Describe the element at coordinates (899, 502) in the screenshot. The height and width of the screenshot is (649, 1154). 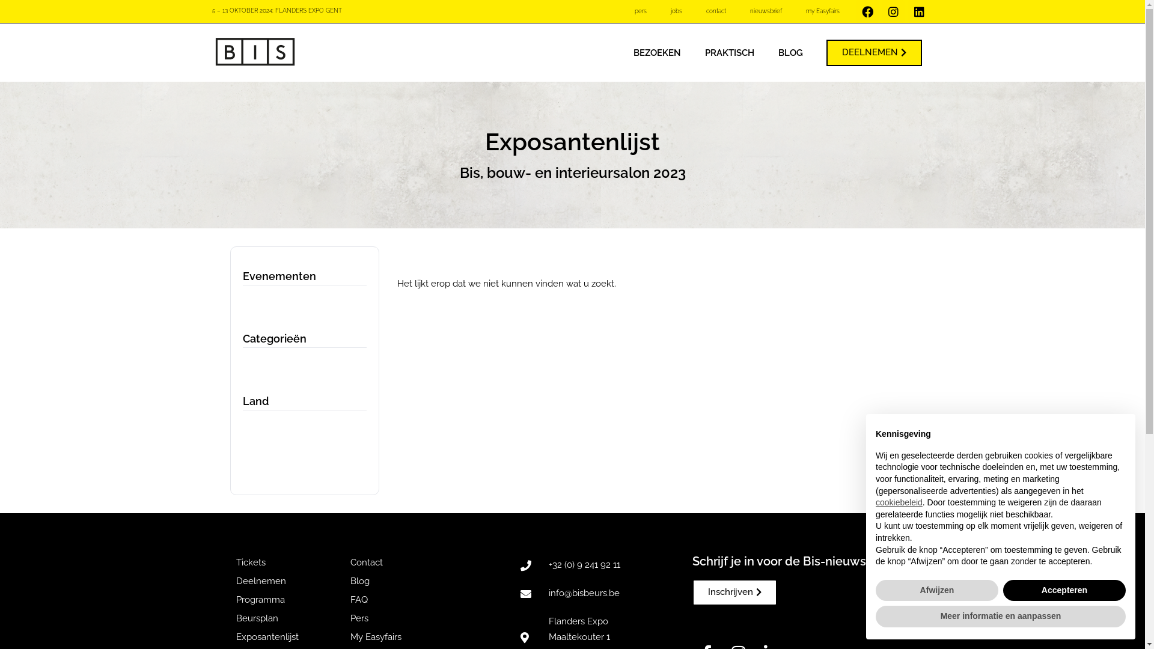
I see `cookiebeleid` at that location.